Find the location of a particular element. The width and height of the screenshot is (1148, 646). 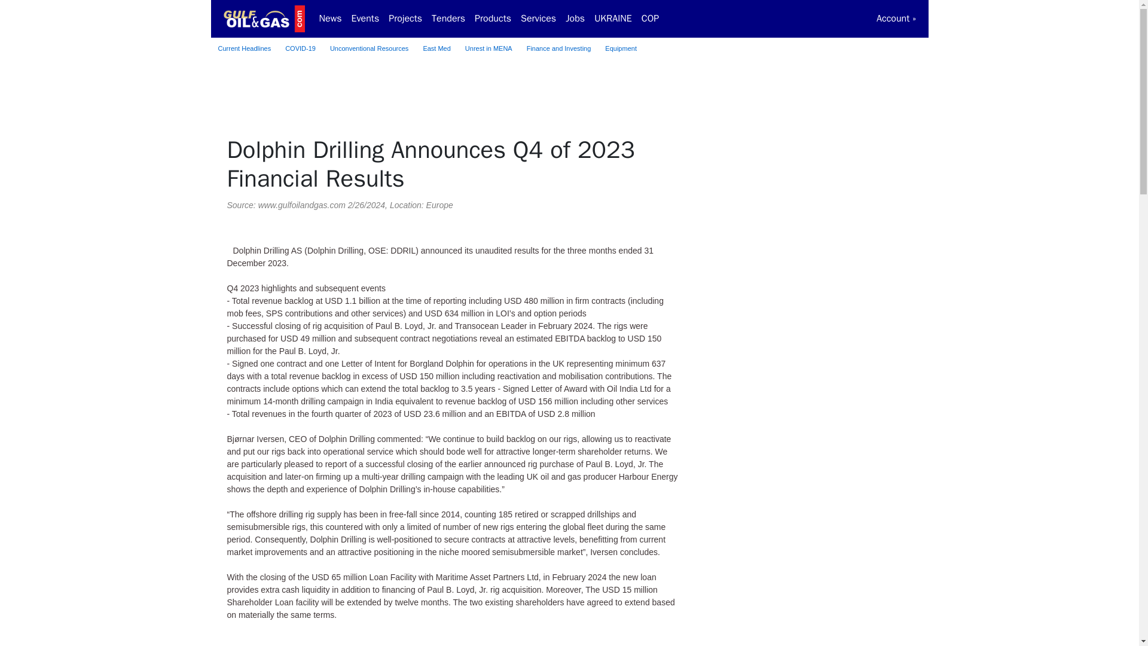

East Mediterranean is located at coordinates (436, 48).